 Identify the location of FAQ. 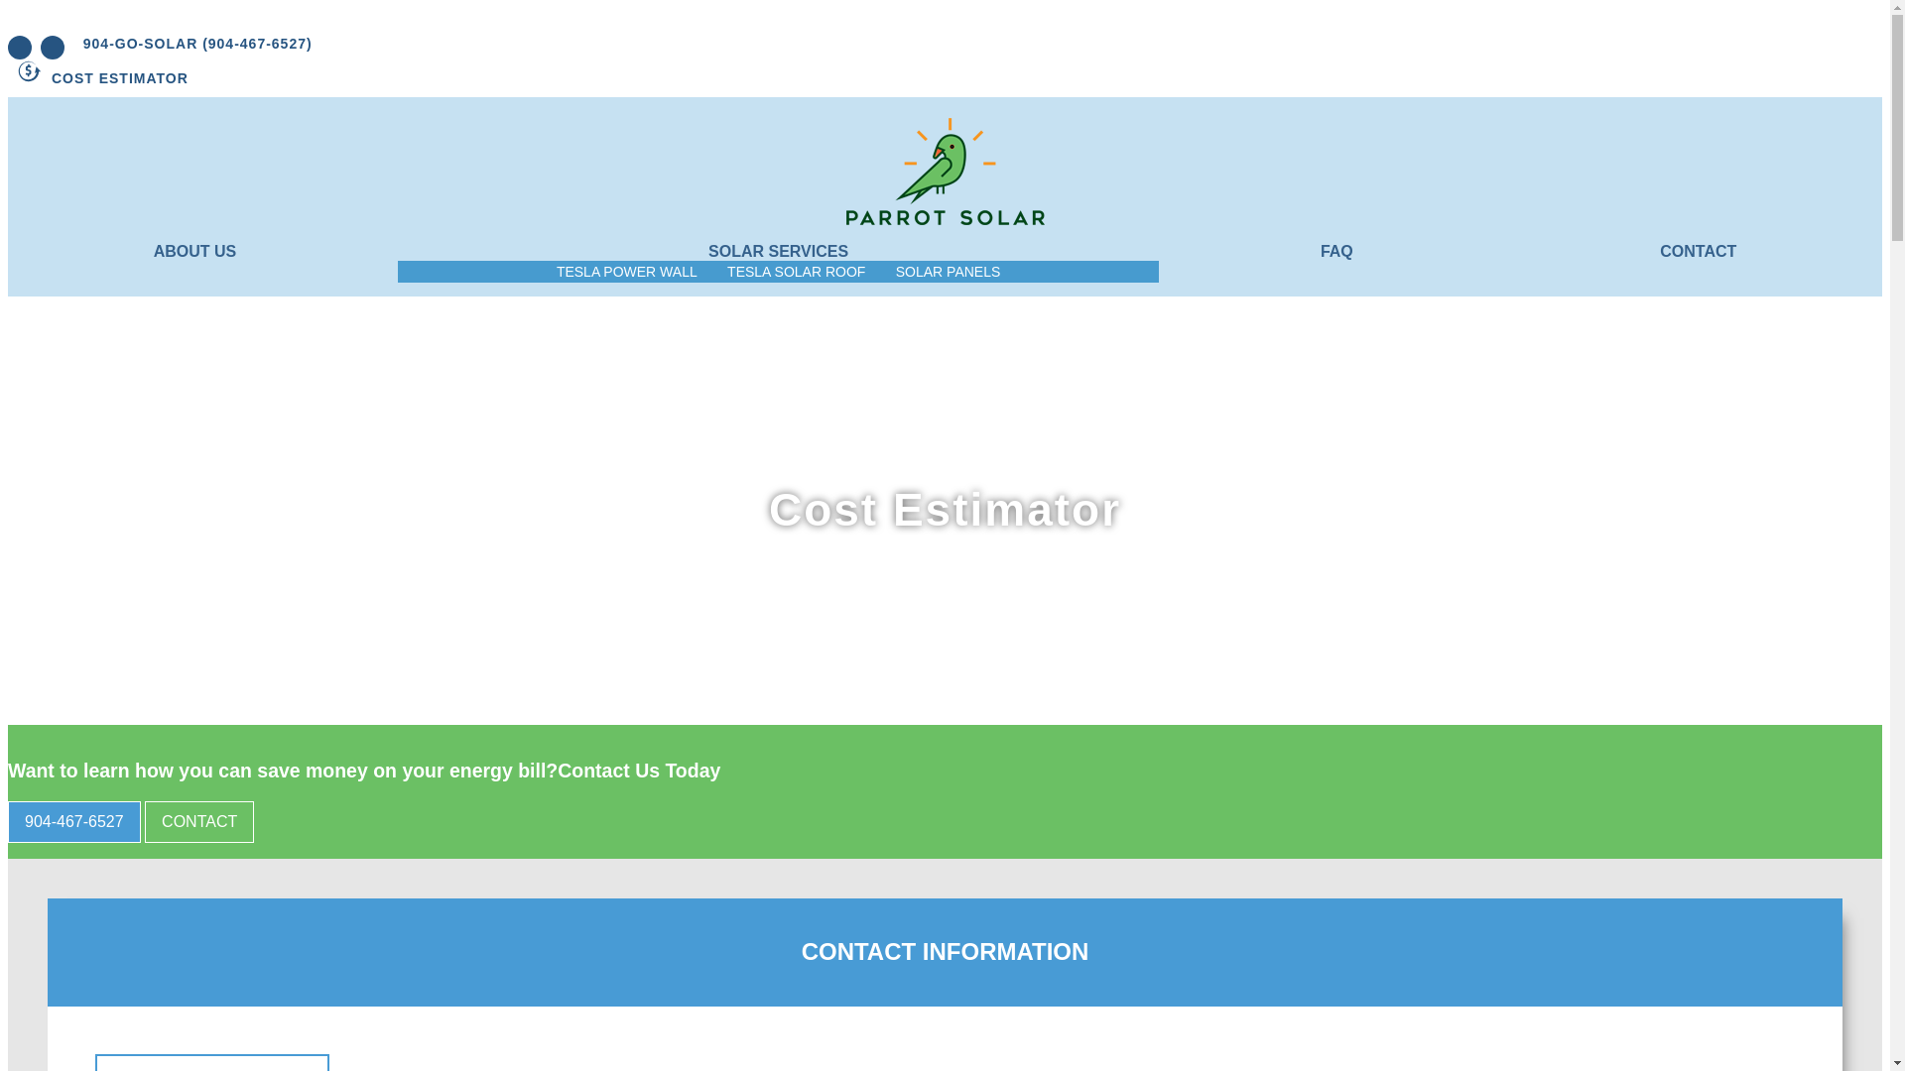
(1335, 252).